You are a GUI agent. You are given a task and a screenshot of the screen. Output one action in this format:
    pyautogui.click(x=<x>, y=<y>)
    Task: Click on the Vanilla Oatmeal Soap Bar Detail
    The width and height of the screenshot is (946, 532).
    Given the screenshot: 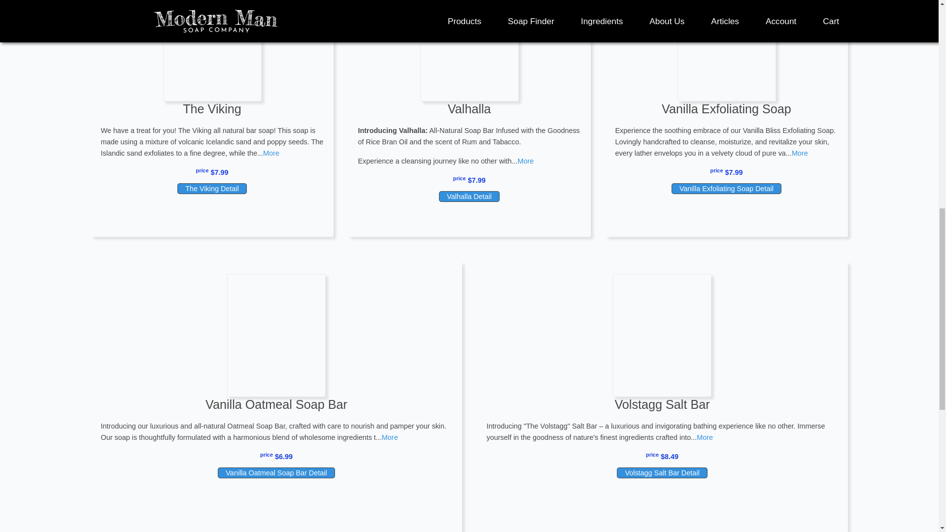 What is the action you would take?
    pyautogui.click(x=276, y=473)
    